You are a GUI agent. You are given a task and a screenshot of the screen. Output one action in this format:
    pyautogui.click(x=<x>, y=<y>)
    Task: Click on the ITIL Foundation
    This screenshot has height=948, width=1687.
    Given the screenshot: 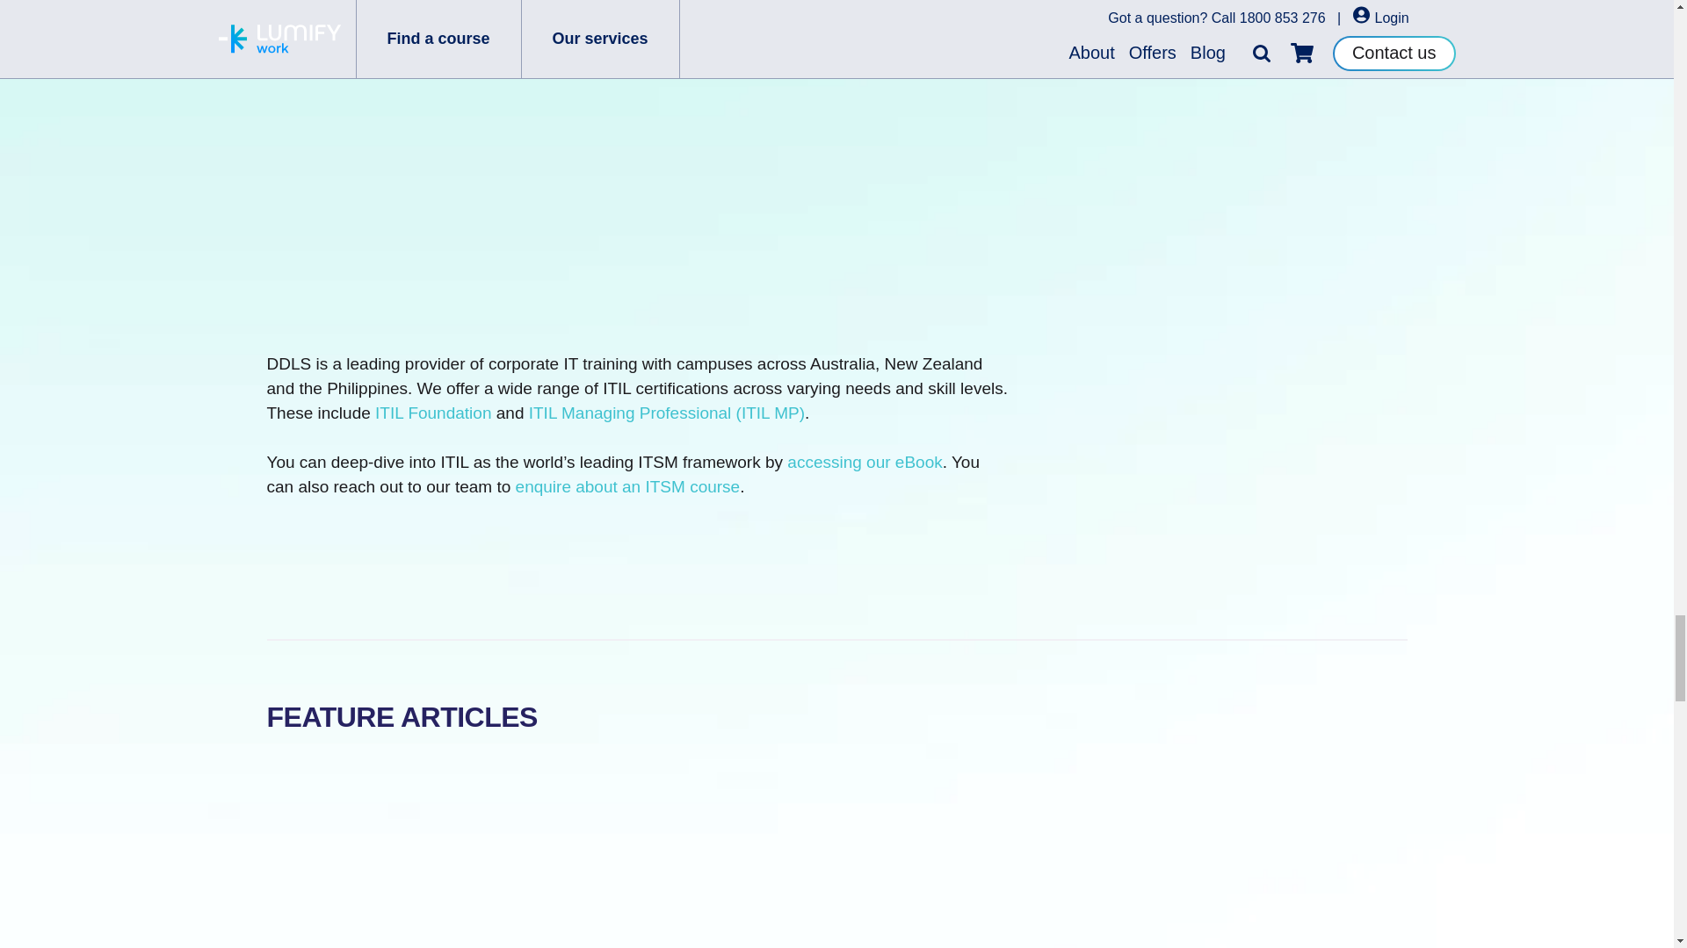 What is the action you would take?
    pyautogui.click(x=432, y=413)
    